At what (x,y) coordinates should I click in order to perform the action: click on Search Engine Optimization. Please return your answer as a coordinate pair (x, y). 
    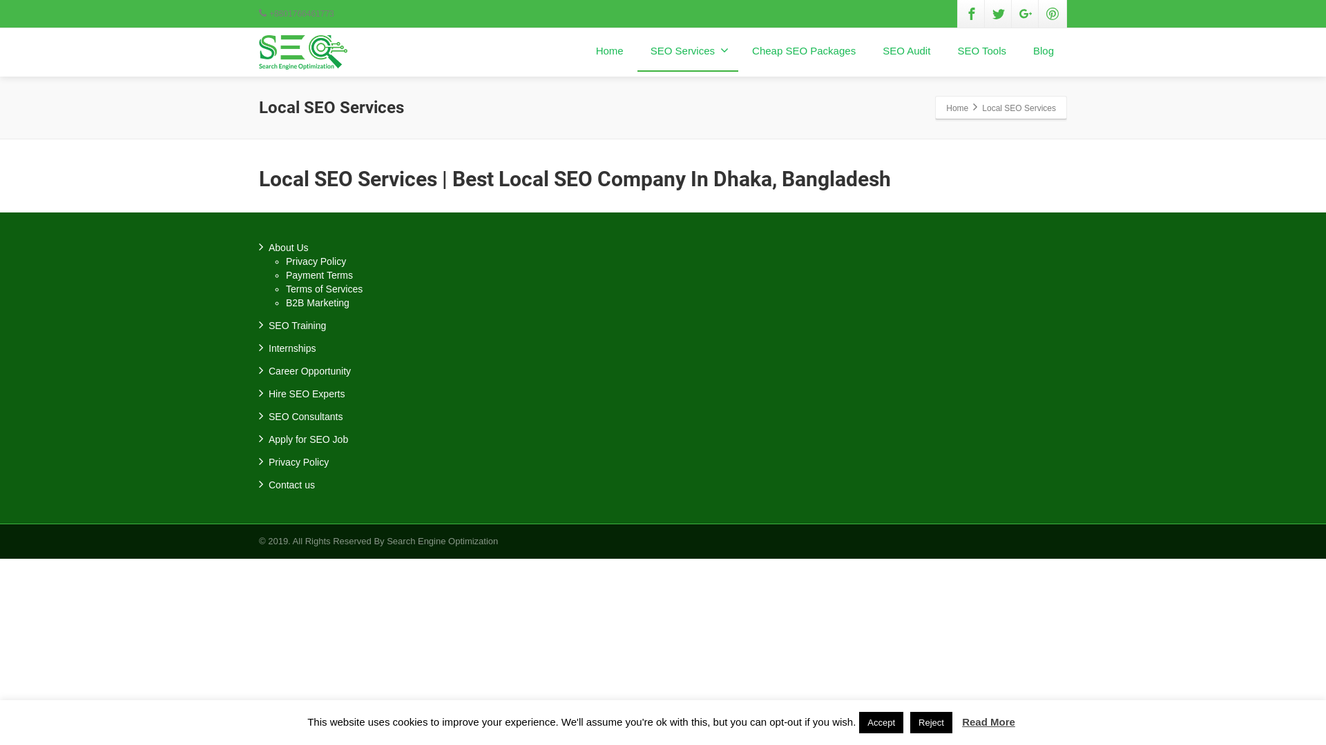
    Looking at the image, I should click on (442, 541).